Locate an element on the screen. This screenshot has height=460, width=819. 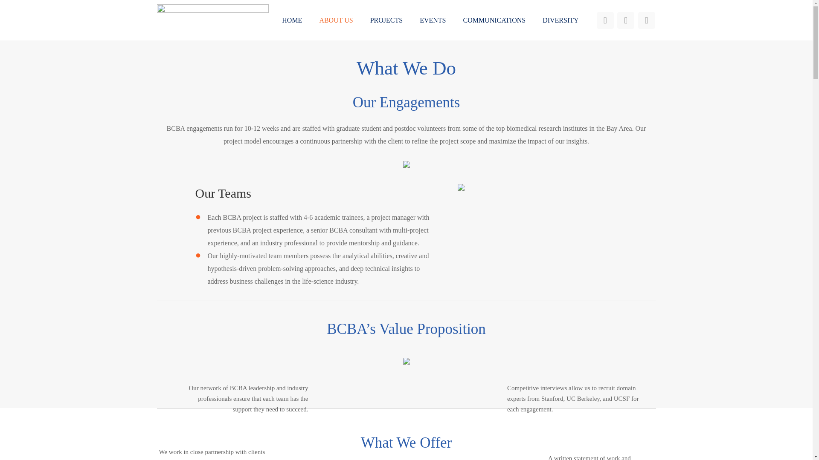
DIVERSITY is located at coordinates (560, 20).